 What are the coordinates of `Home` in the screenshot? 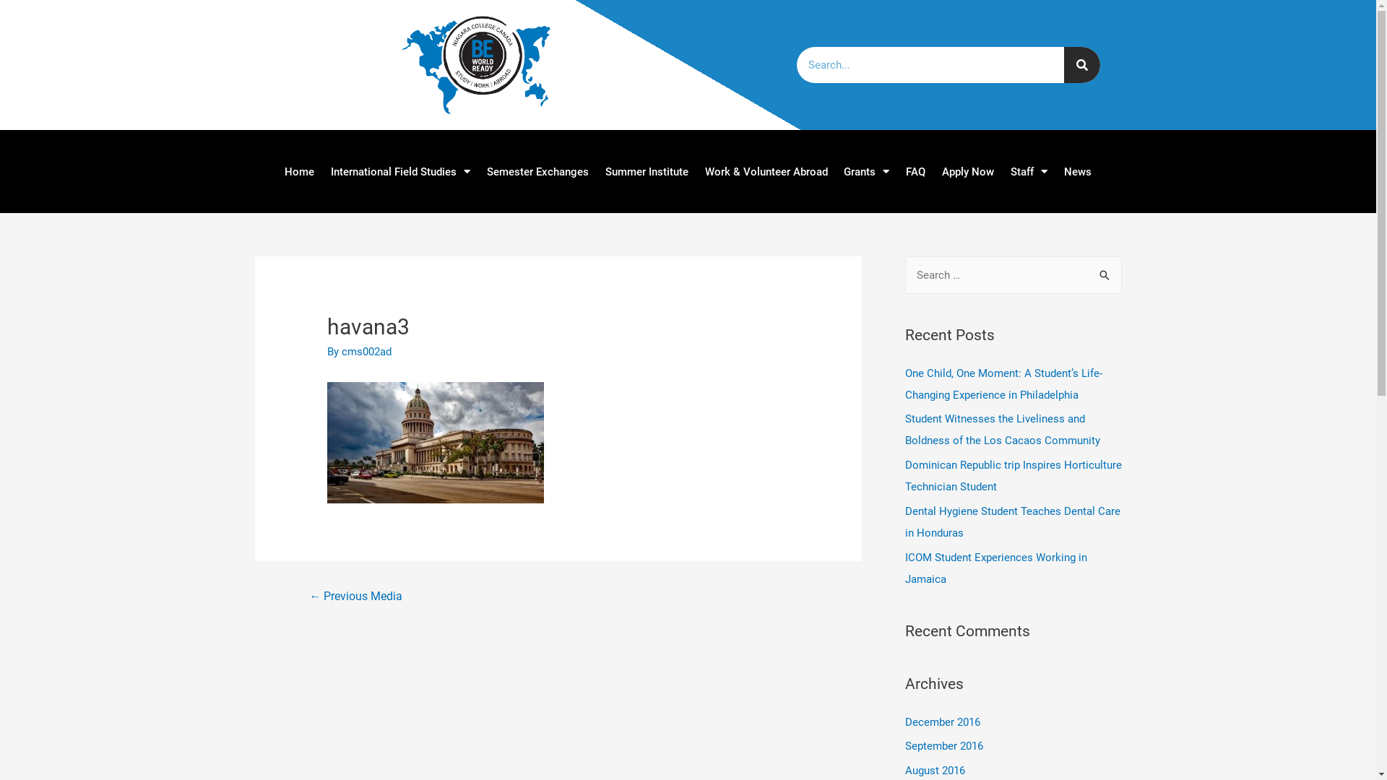 It's located at (299, 171).